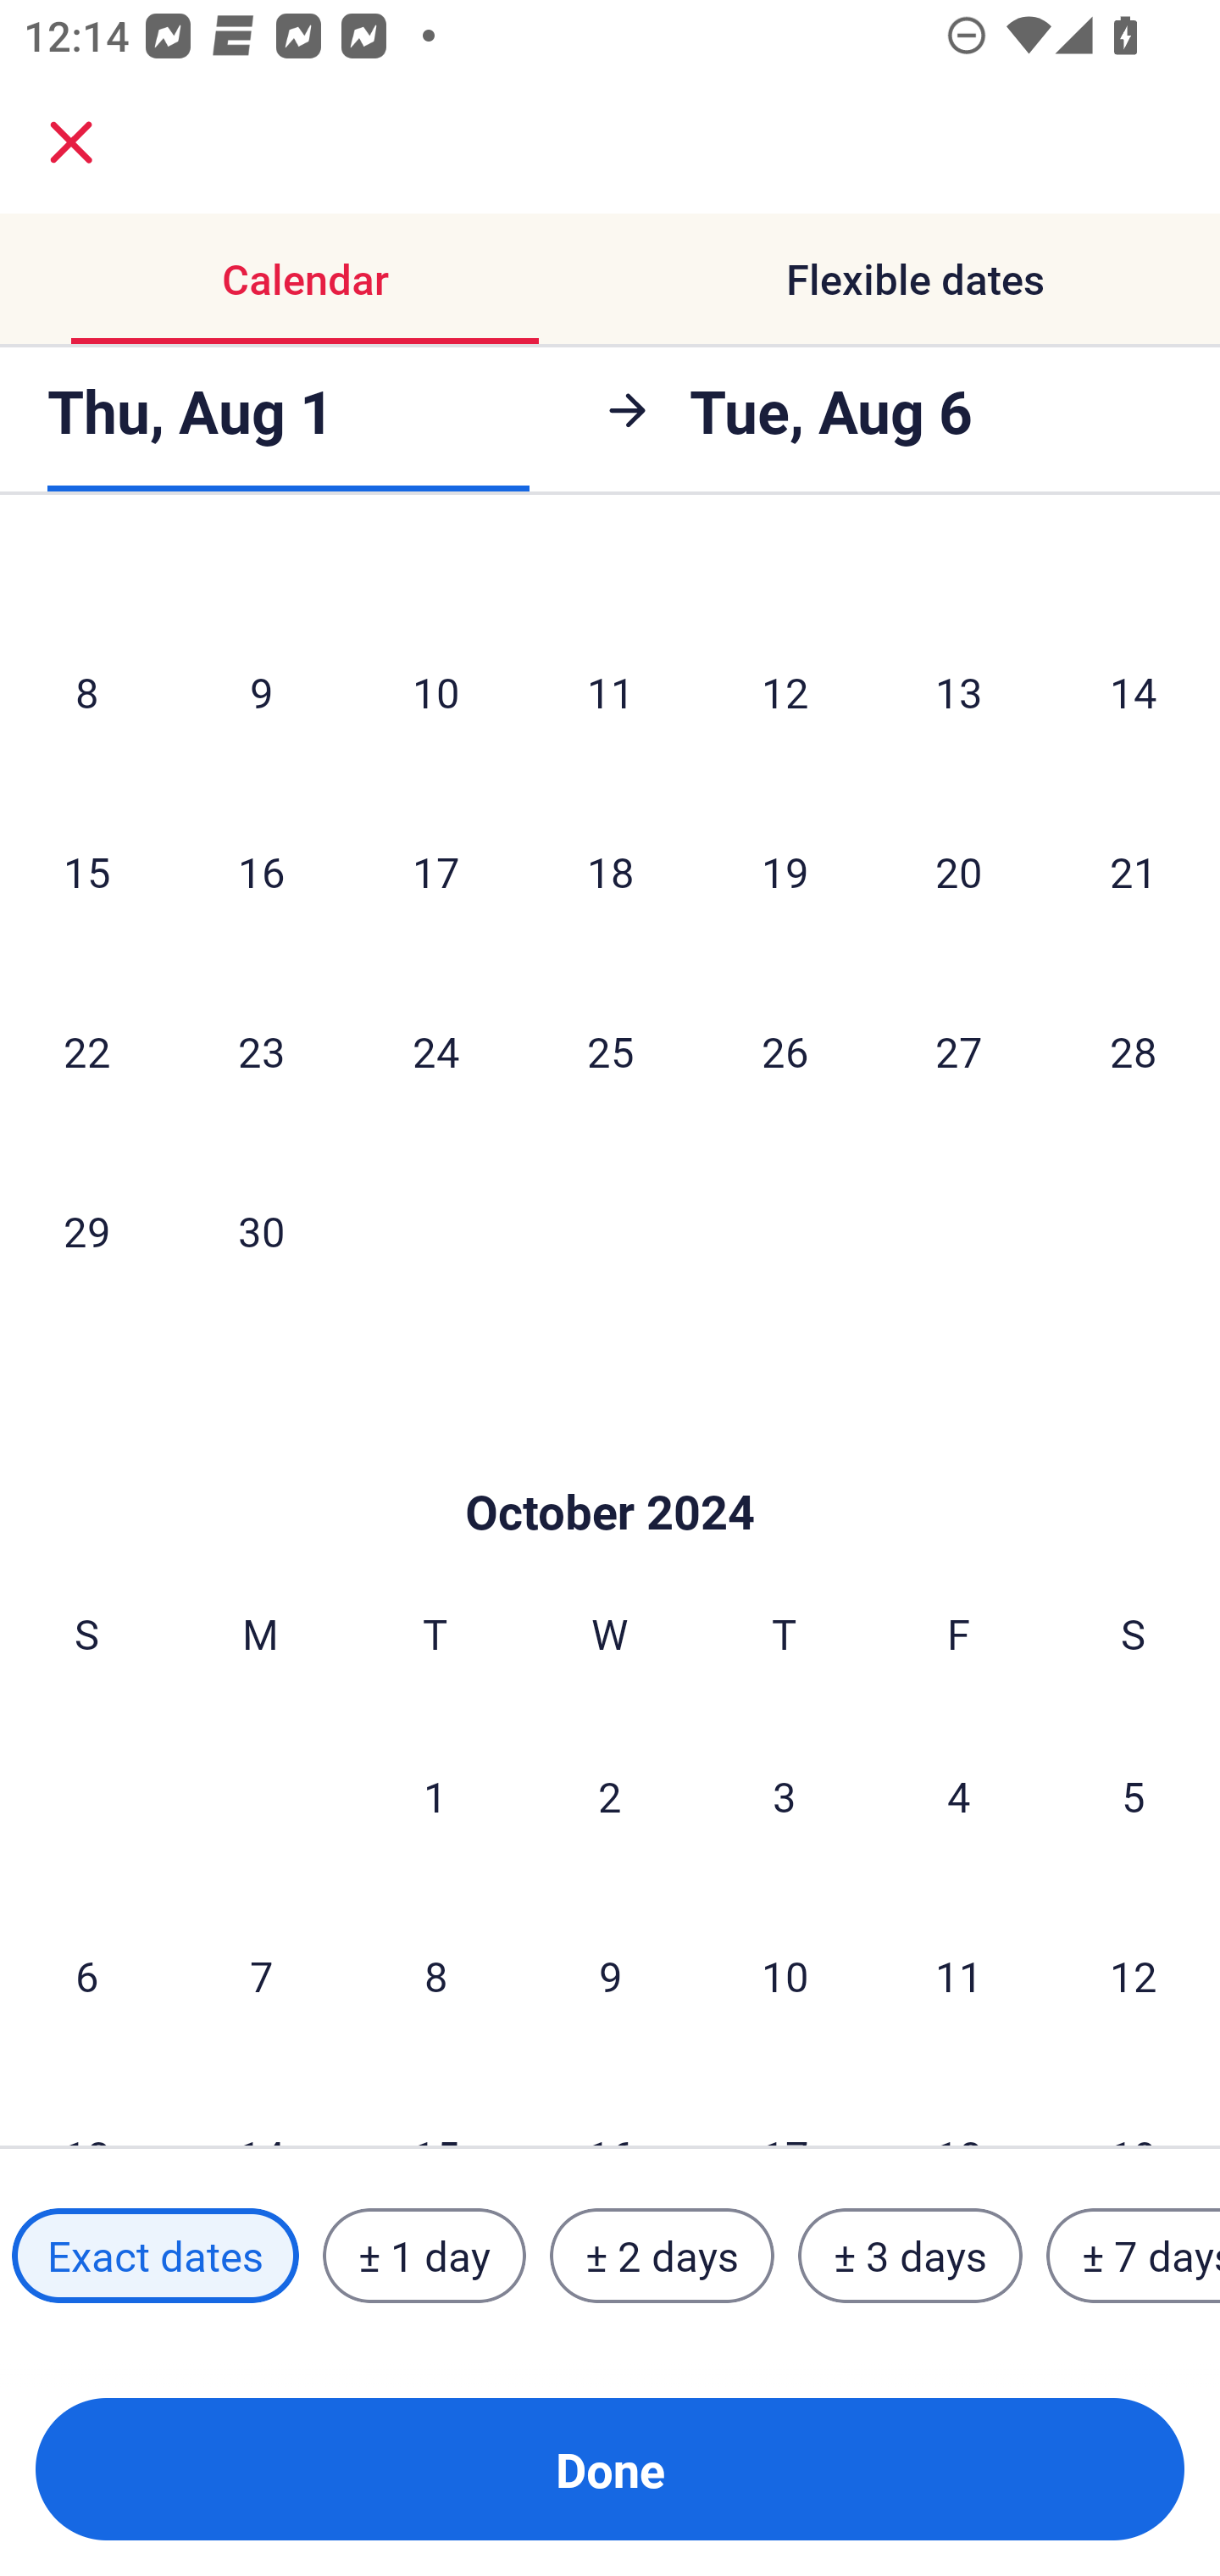 Image resolution: width=1220 pixels, height=2576 pixels. Describe the element at coordinates (435, 871) in the screenshot. I see `17 Tuesday, September 17, 2024` at that location.